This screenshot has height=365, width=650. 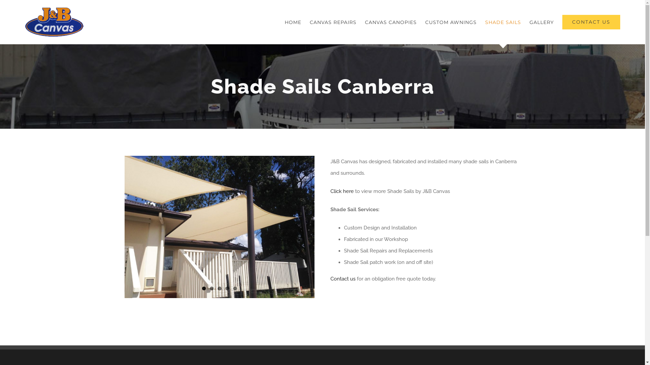 What do you see at coordinates (212, 289) in the screenshot?
I see `2` at bounding box center [212, 289].